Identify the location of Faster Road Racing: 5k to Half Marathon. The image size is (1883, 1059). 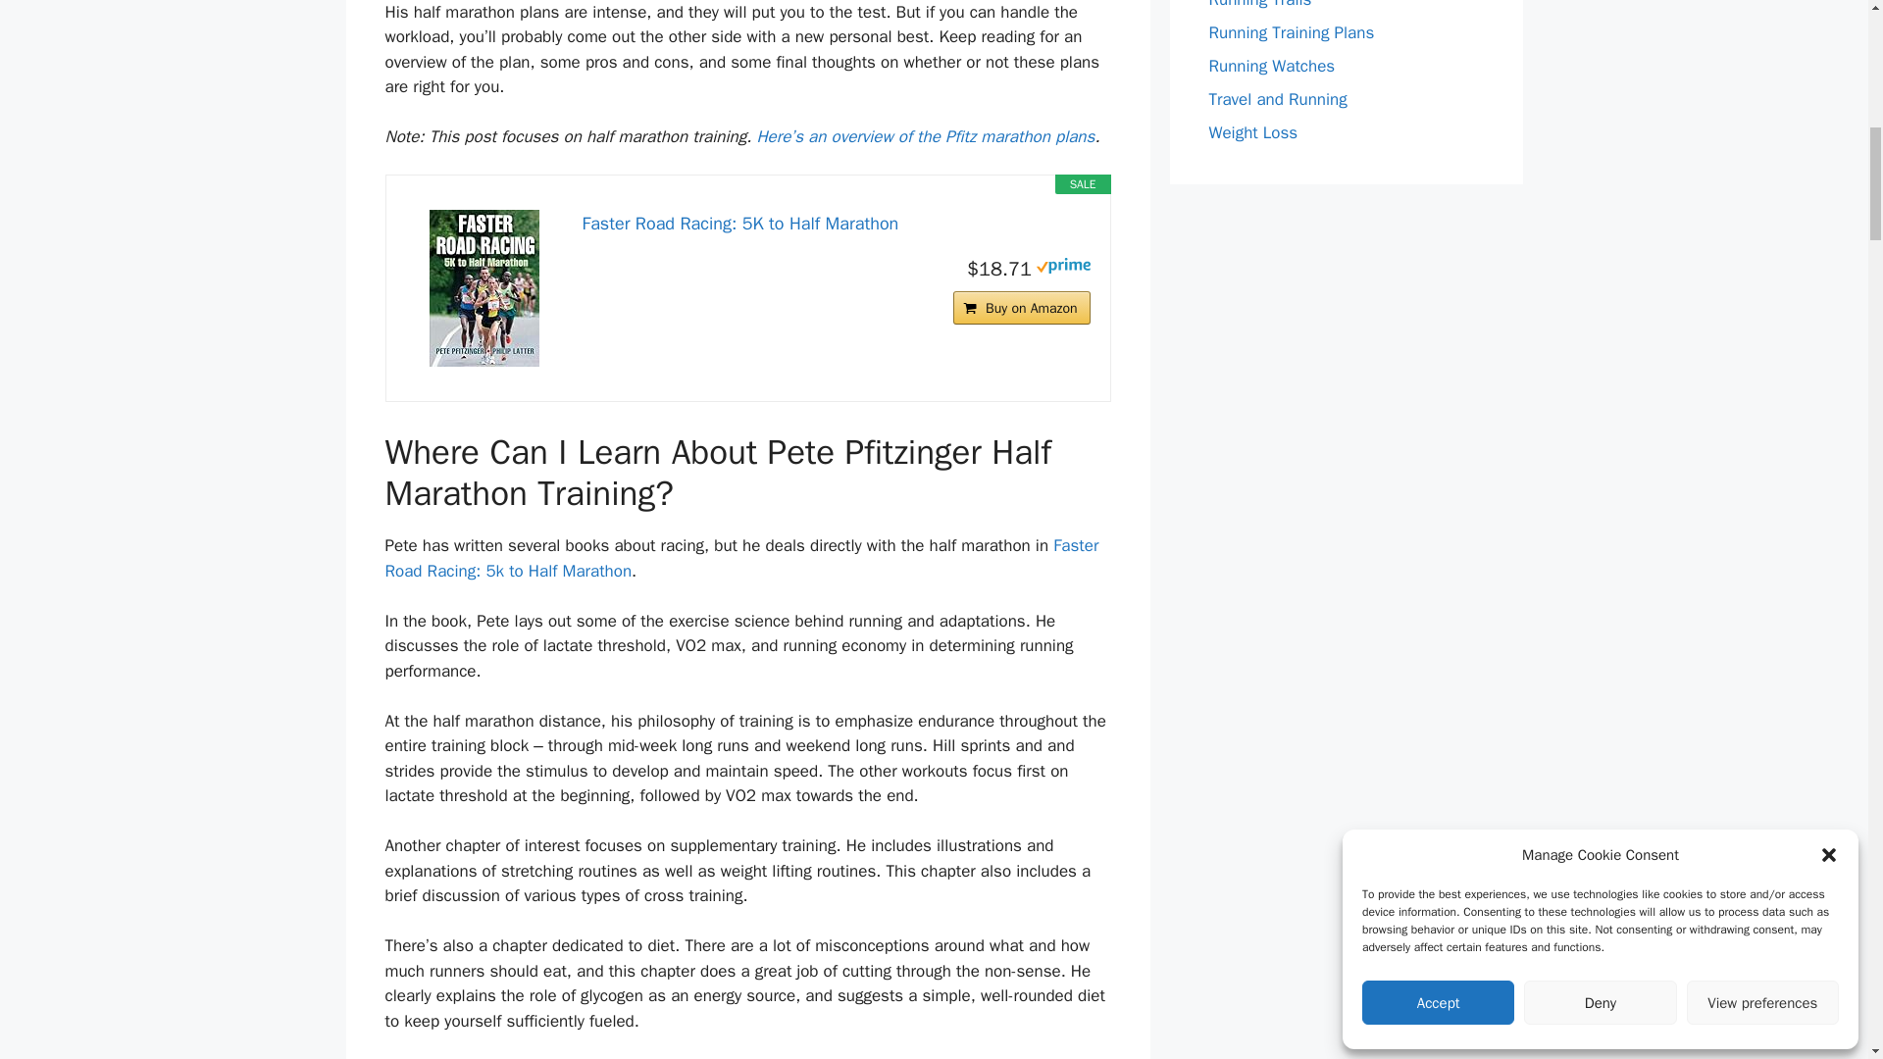
(740, 558).